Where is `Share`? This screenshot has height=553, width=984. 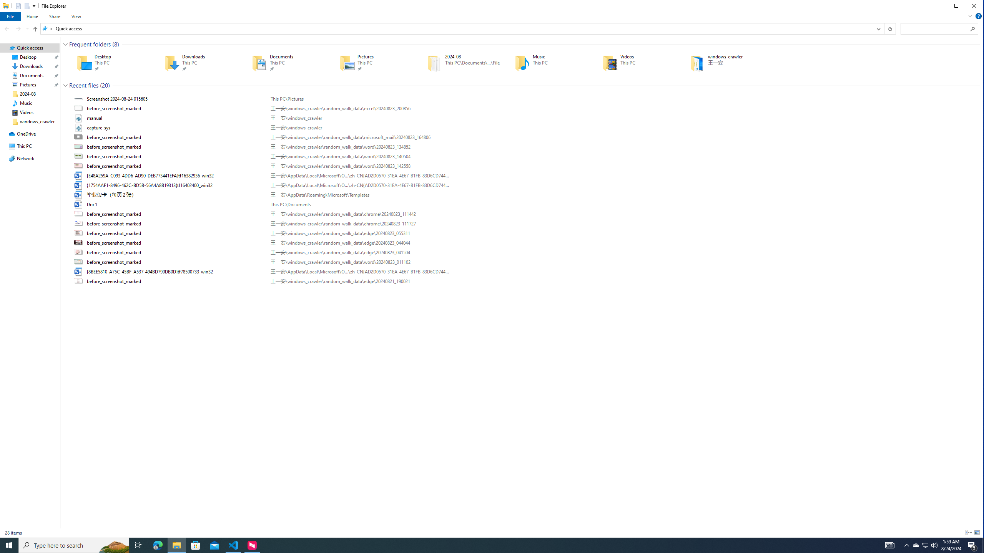
Share is located at coordinates (55, 16).